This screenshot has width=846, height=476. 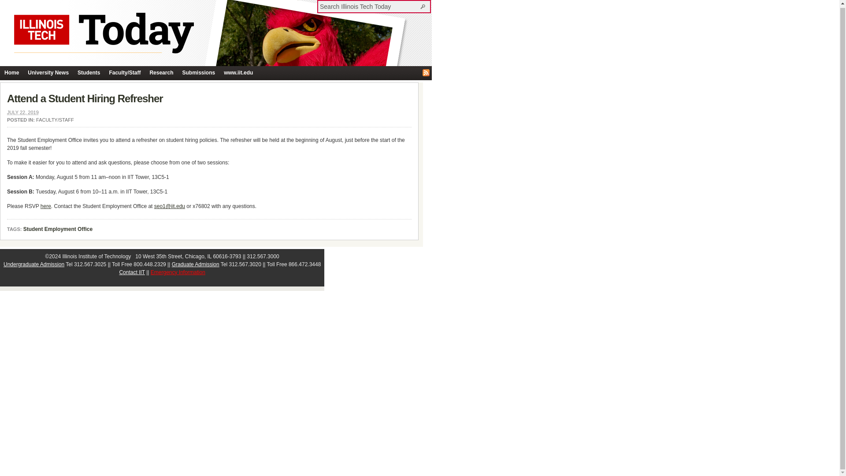 What do you see at coordinates (238, 73) in the screenshot?
I see `www.iit.edu` at bounding box center [238, 73].